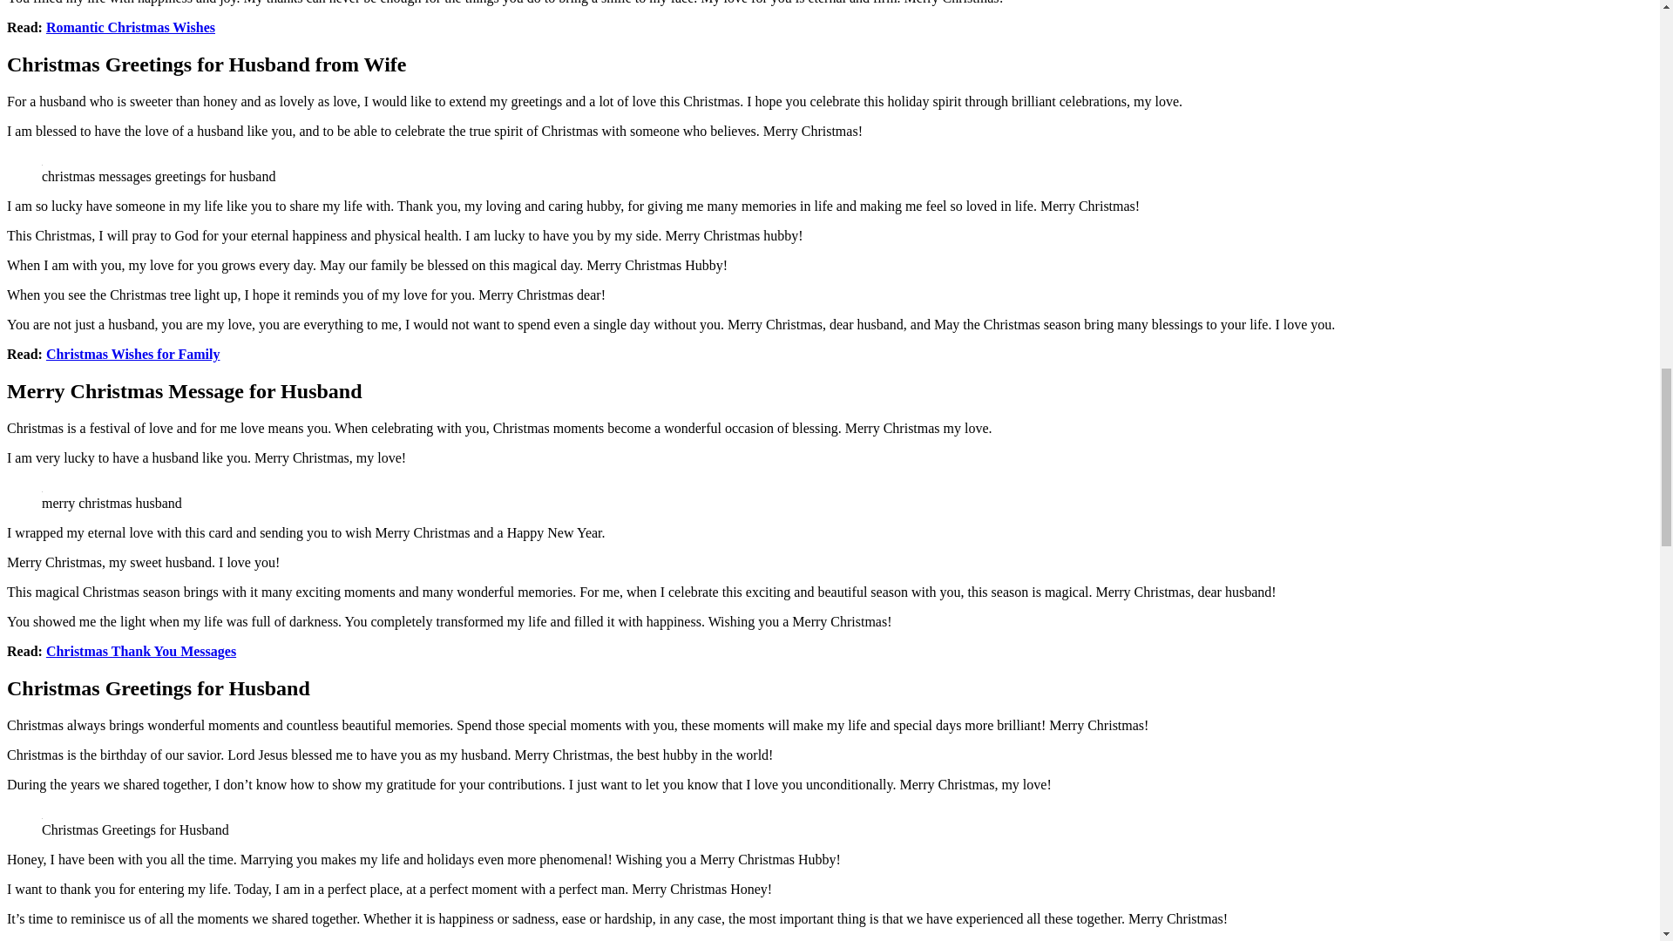  I want to click on Romantic Christmas Wishes, so click(131, 26).